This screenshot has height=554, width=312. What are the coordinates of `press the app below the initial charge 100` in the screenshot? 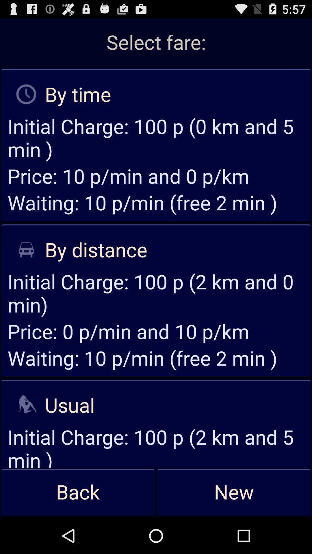 It's located at (78, 493).